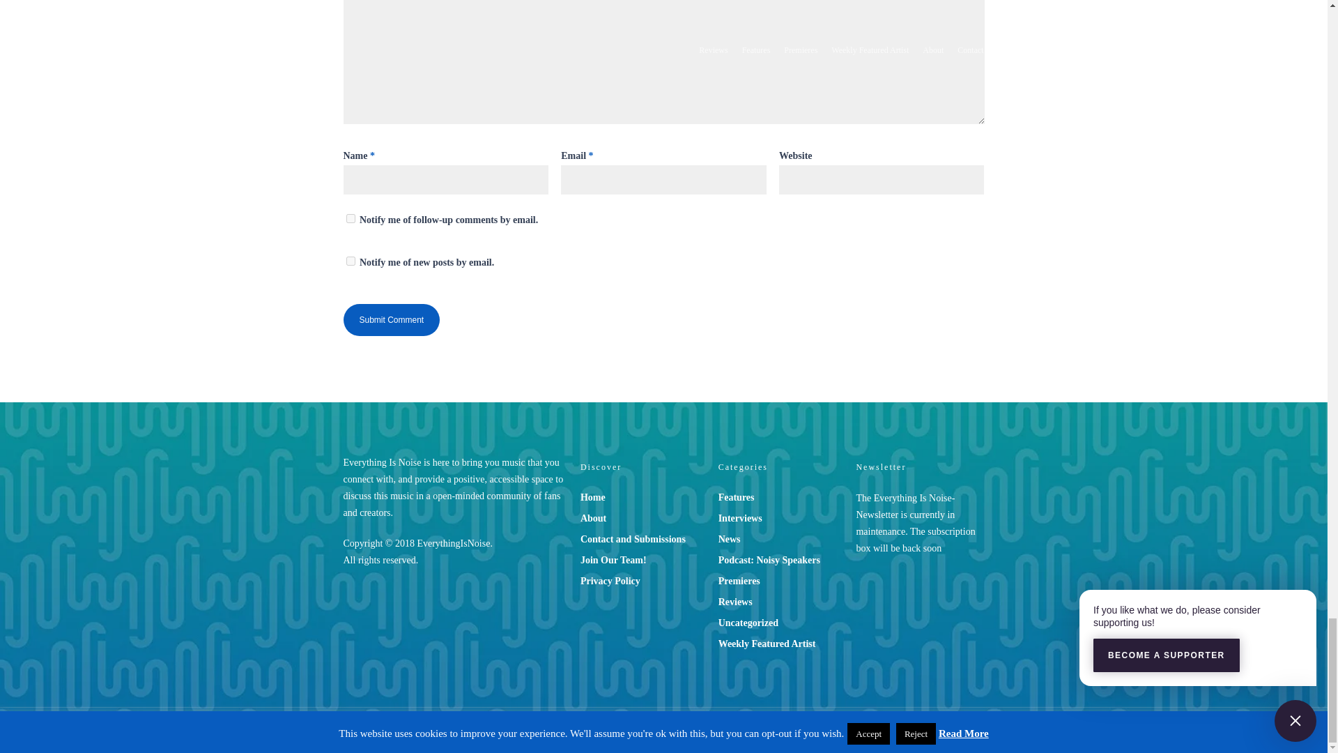  What do you see at coordinates (350, 218) in the screenshot?
I see `subscribe` at bounding box center [350, 218].